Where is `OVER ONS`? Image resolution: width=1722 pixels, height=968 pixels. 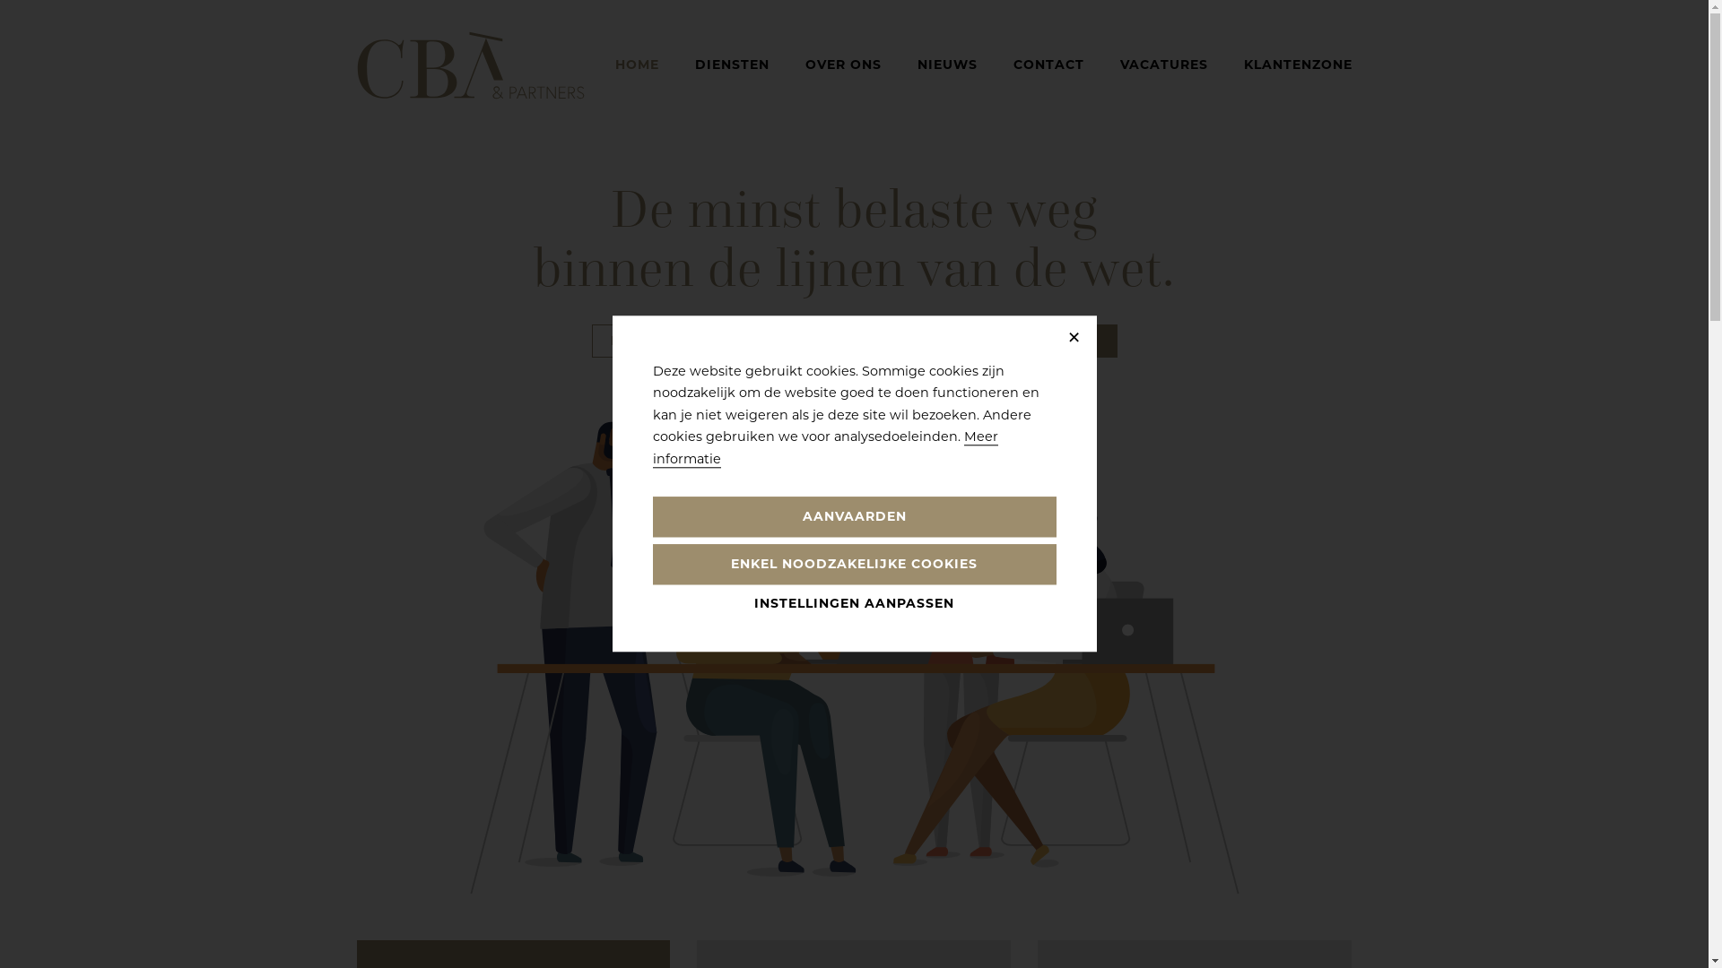 OVER ONS is located at coordinates (843, 65).